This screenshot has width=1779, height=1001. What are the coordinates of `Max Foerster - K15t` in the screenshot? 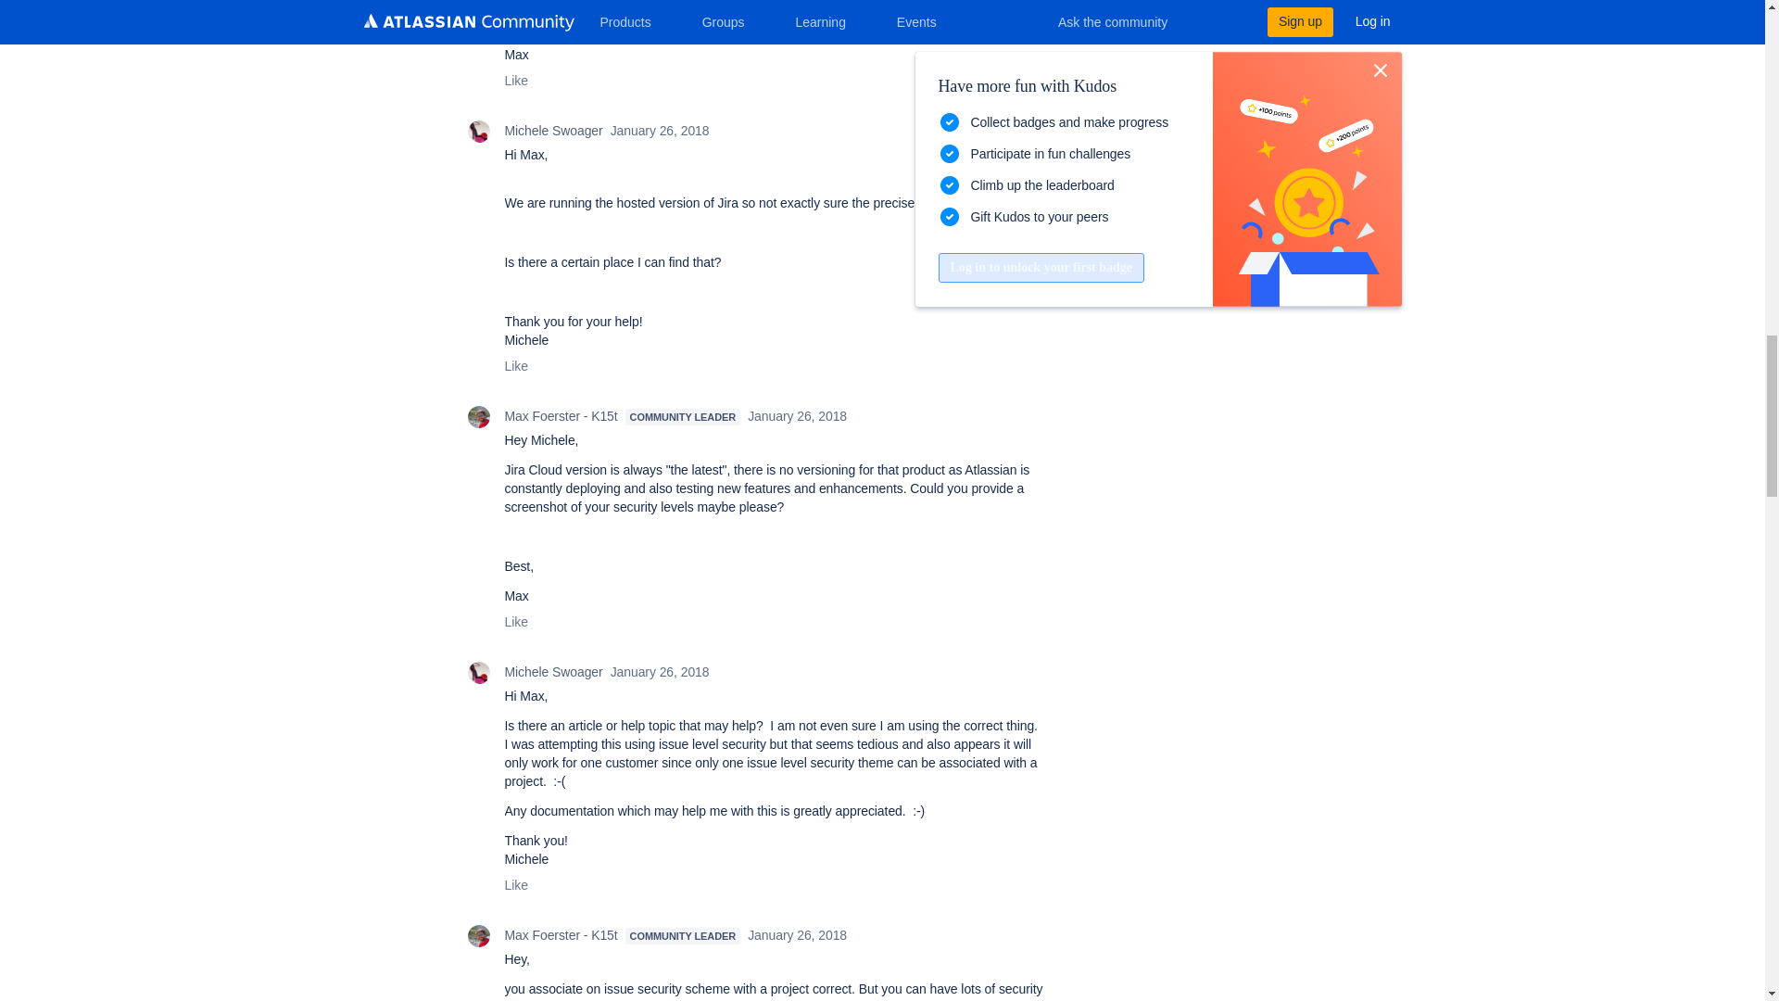 It's located at (478, 417).